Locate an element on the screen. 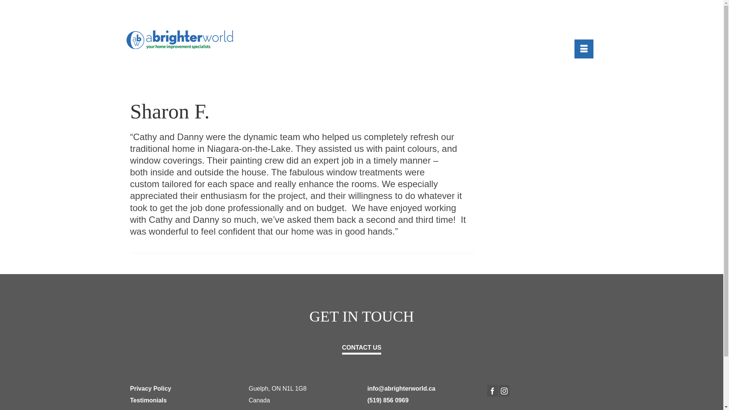  Privacy Policy is located at coordinates (150, 389).